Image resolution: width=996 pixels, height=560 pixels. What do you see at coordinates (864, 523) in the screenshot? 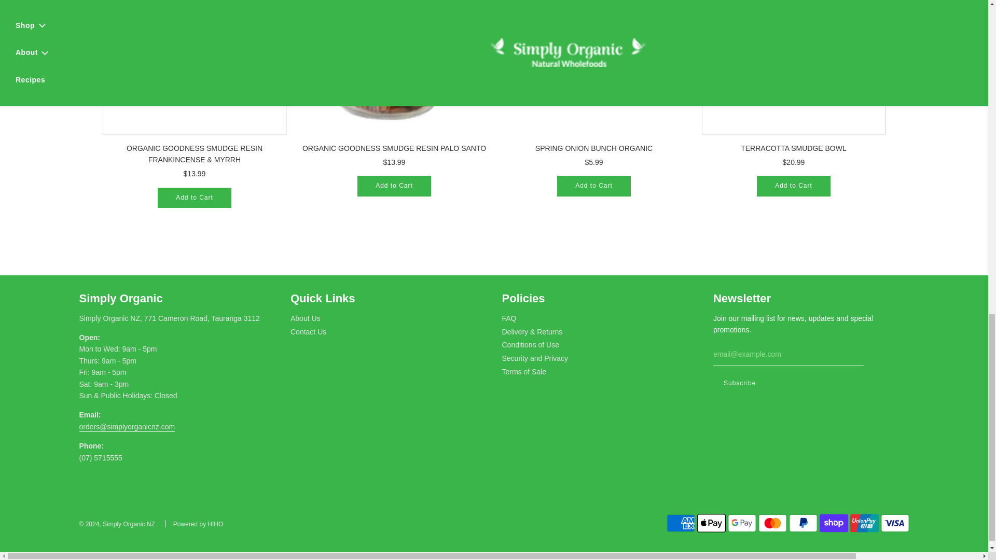
I see `Union Pay` at bounding box center [864, 523].